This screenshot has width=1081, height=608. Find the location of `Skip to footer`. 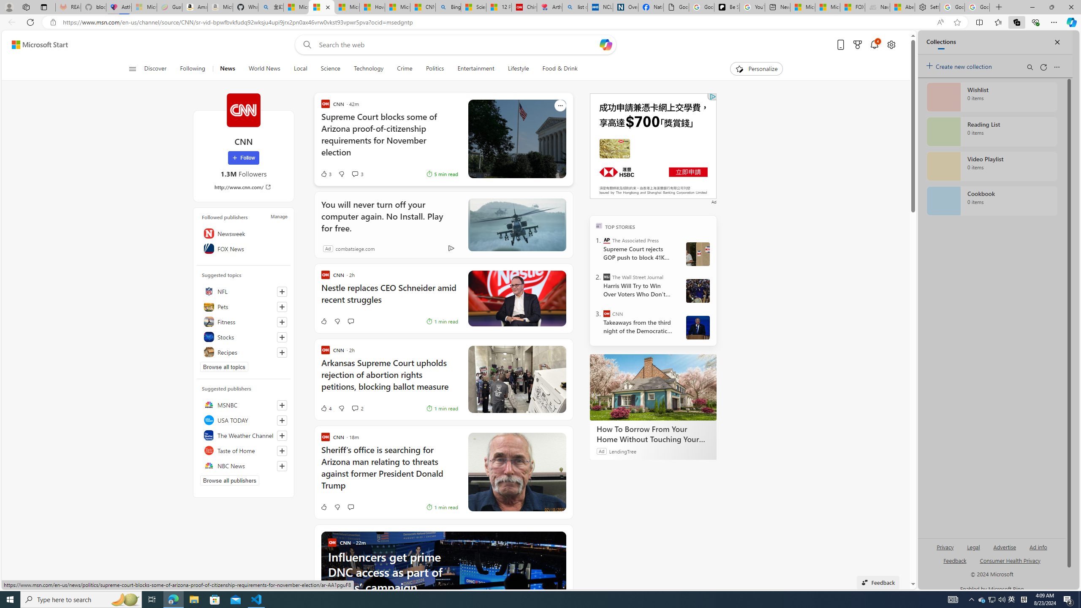

Skip to footer is located at coordinates (35, 45).